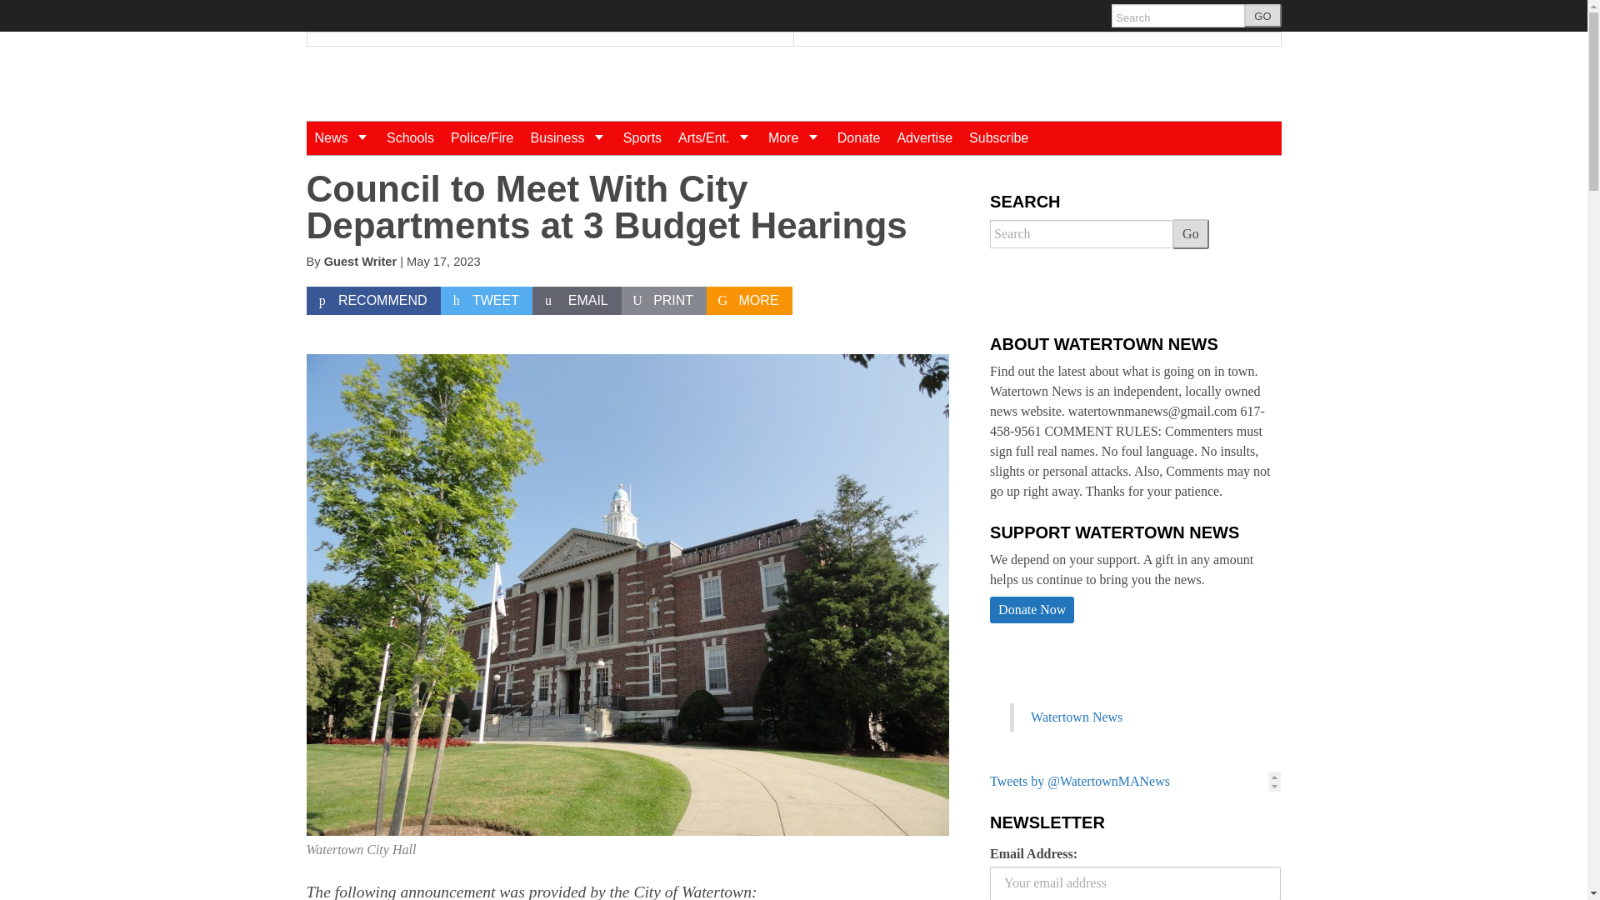 The width and height of the screenshot is (1600, 900). What do you see at coordinates (360, 261) in the screenshot?
I see `Read All Posts By Guest Writer` at bounding box center [360, 261].